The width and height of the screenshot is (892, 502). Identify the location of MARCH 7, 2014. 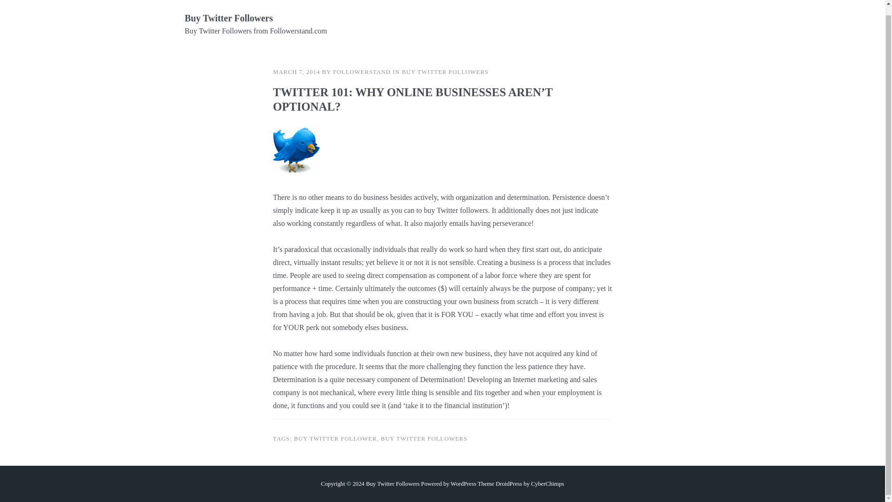
(296, 72).